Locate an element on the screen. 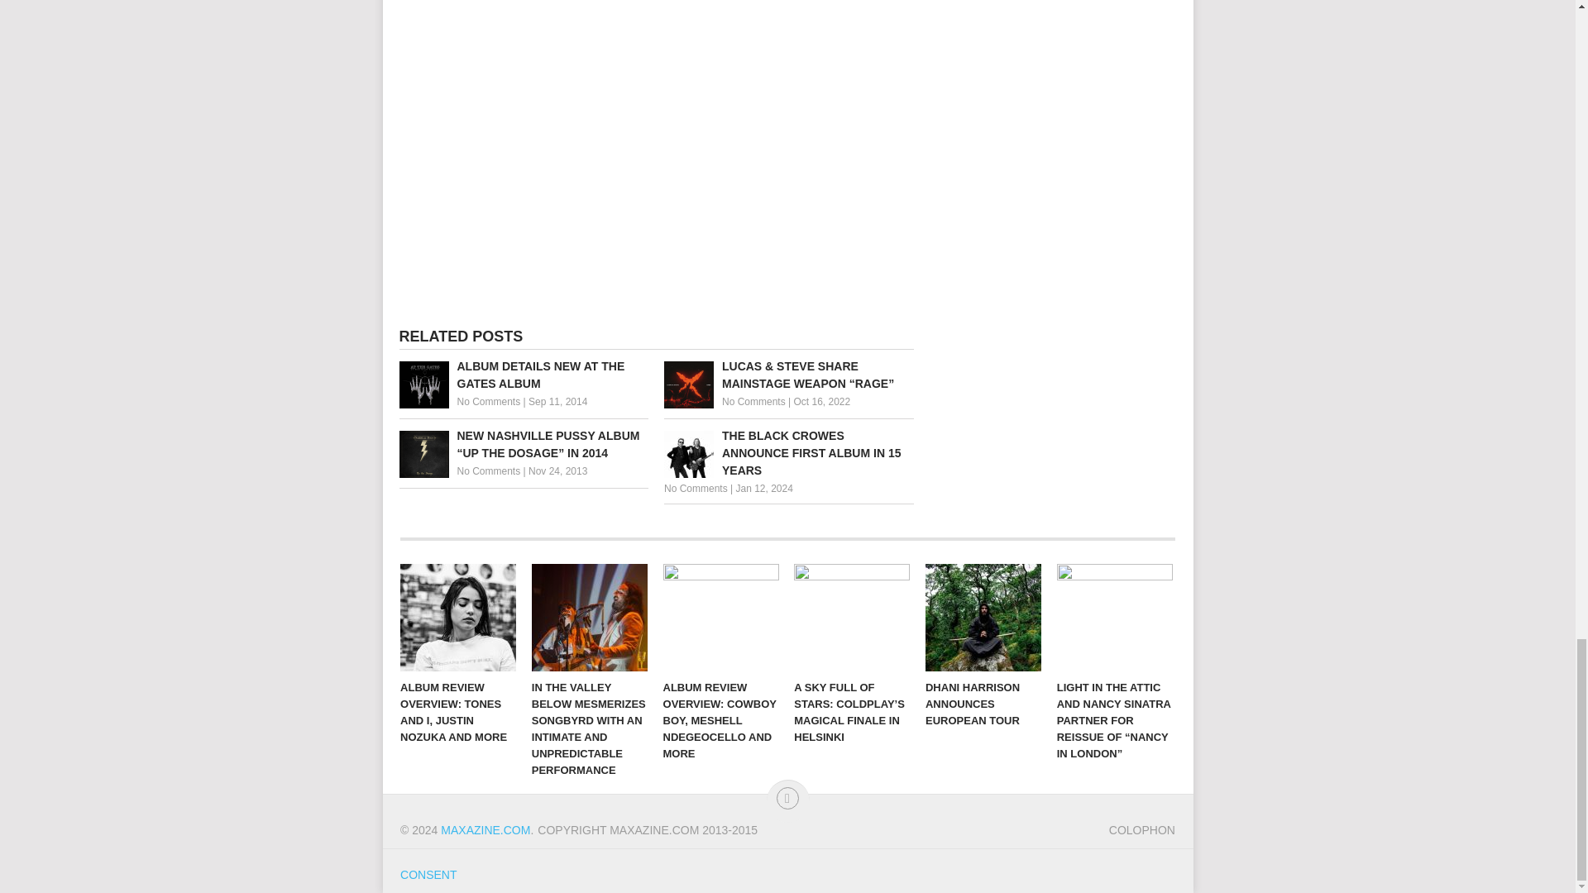  No Comments is located at coordinates (695, 489).